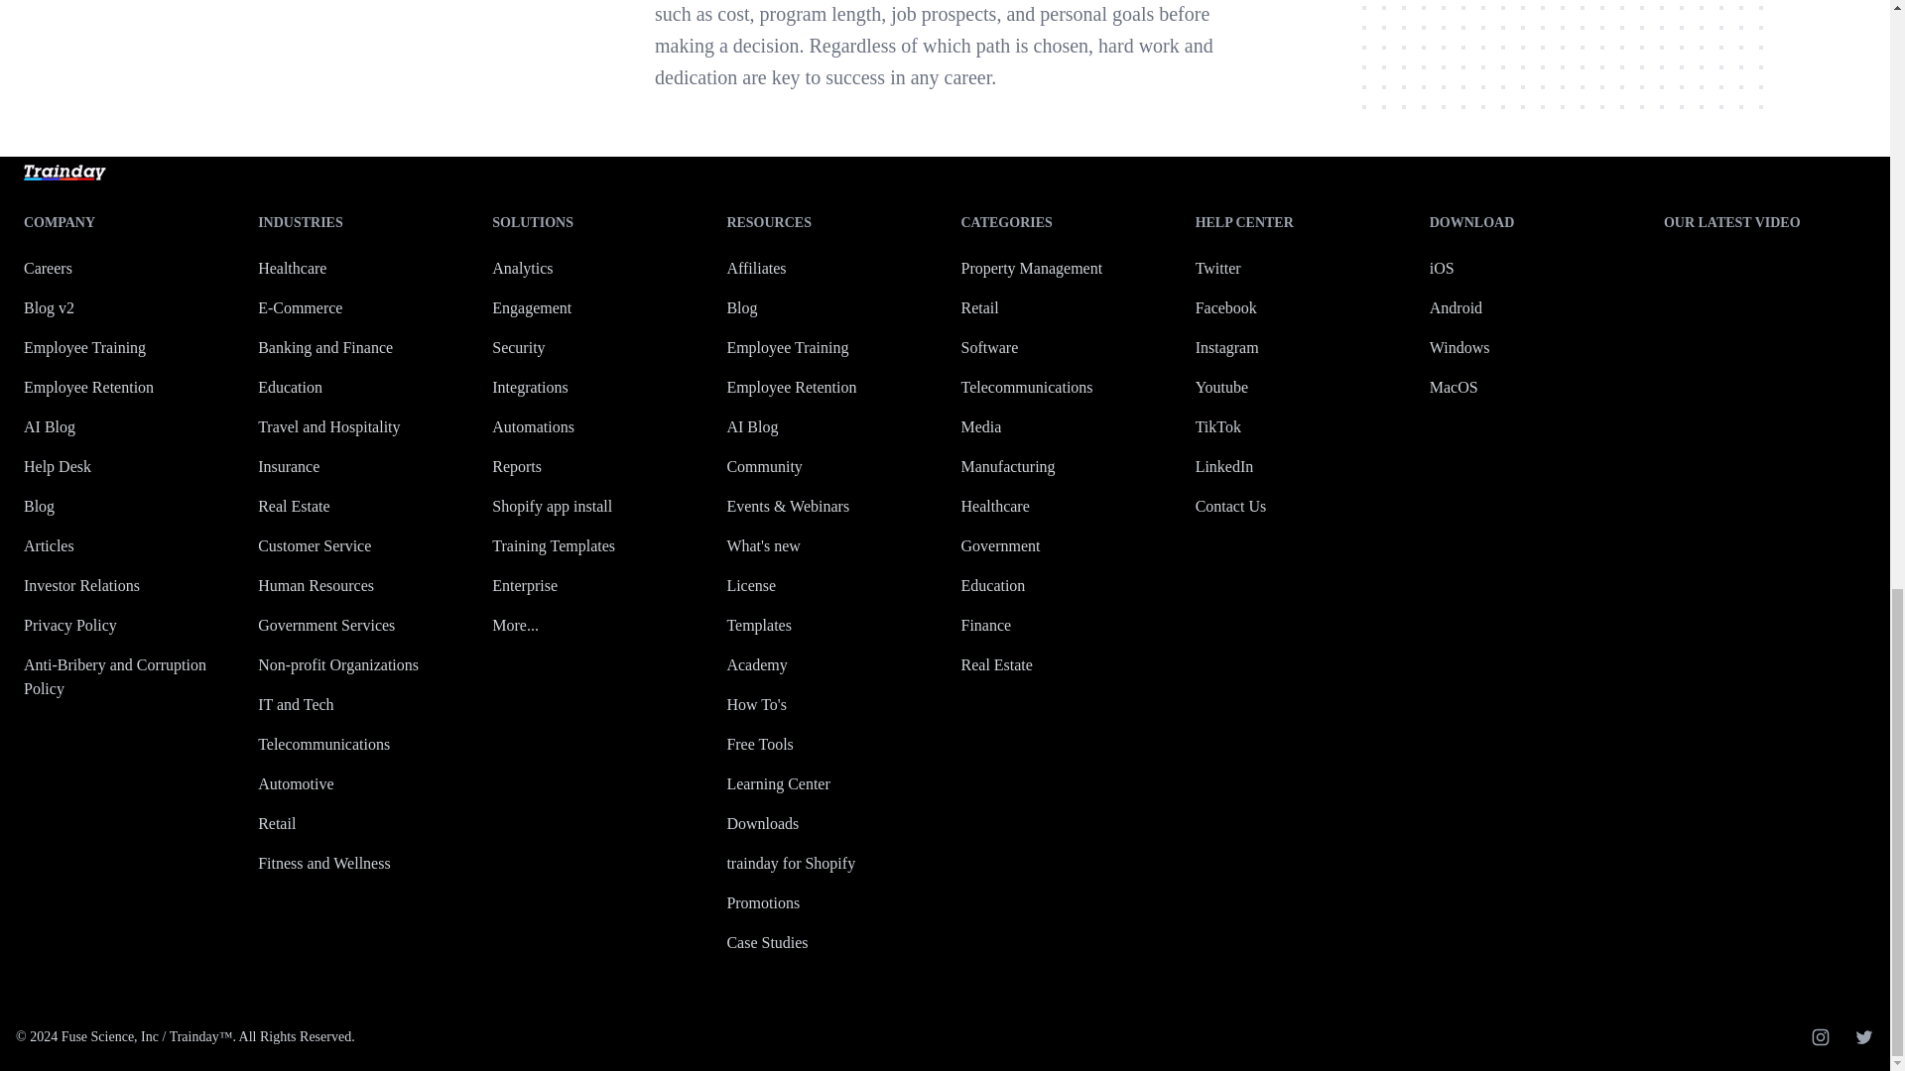  I want to click on Help Desk, so click(58, 466).